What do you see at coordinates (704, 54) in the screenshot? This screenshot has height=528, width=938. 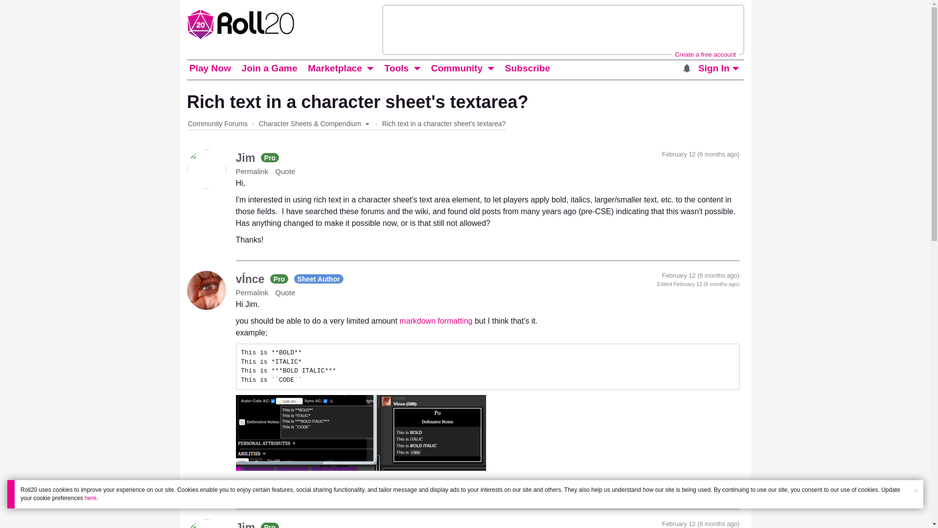 I see `Create a free account` at bounding box center [704, 54].